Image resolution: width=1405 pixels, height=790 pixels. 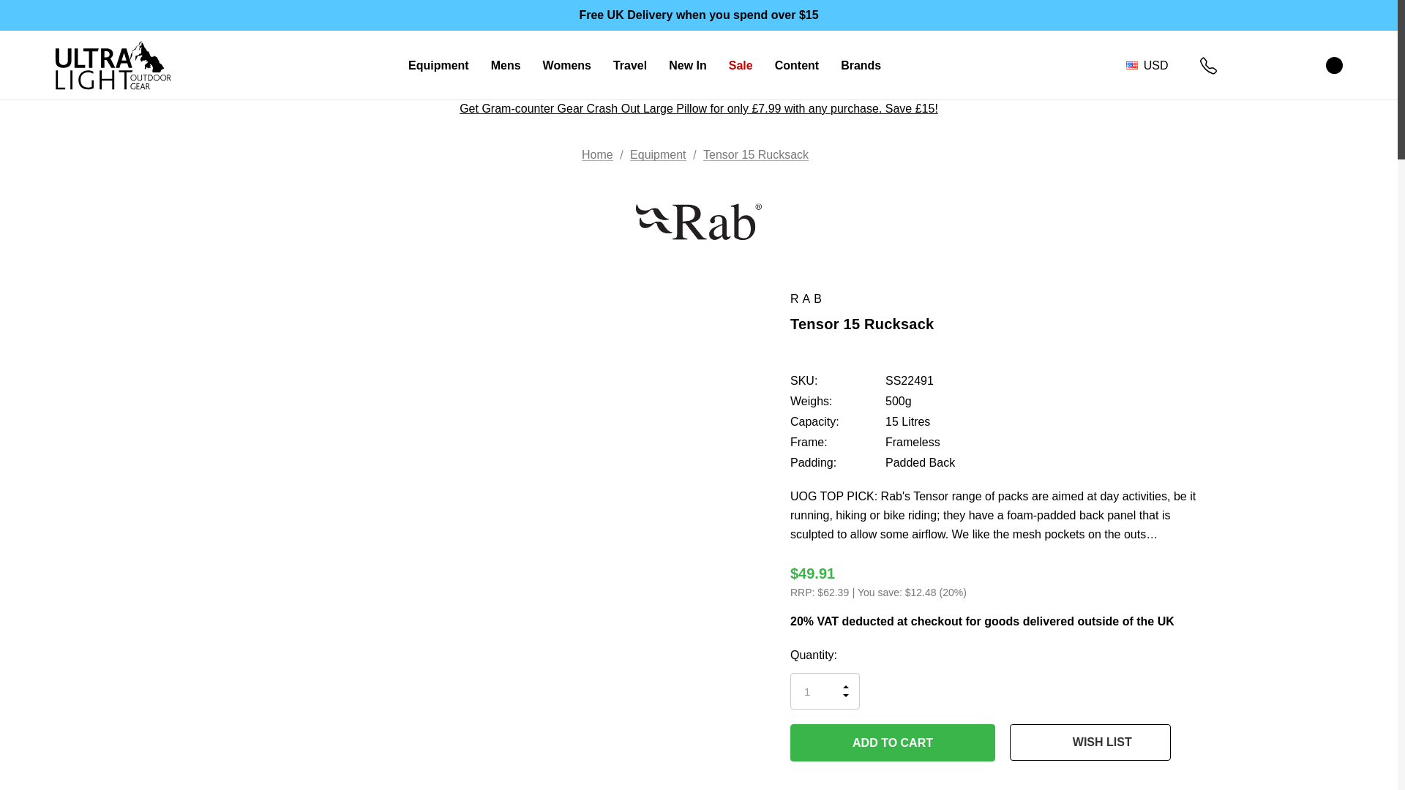 What do you see at coordinates (439, 66) in the screenshot?
I see `Equipment` at bounding box center [439, 66].